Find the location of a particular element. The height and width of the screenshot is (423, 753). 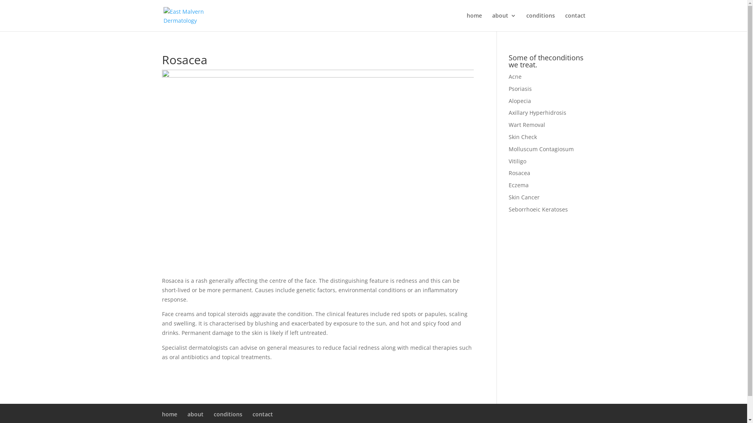

about is located at coordinates (195, 414).